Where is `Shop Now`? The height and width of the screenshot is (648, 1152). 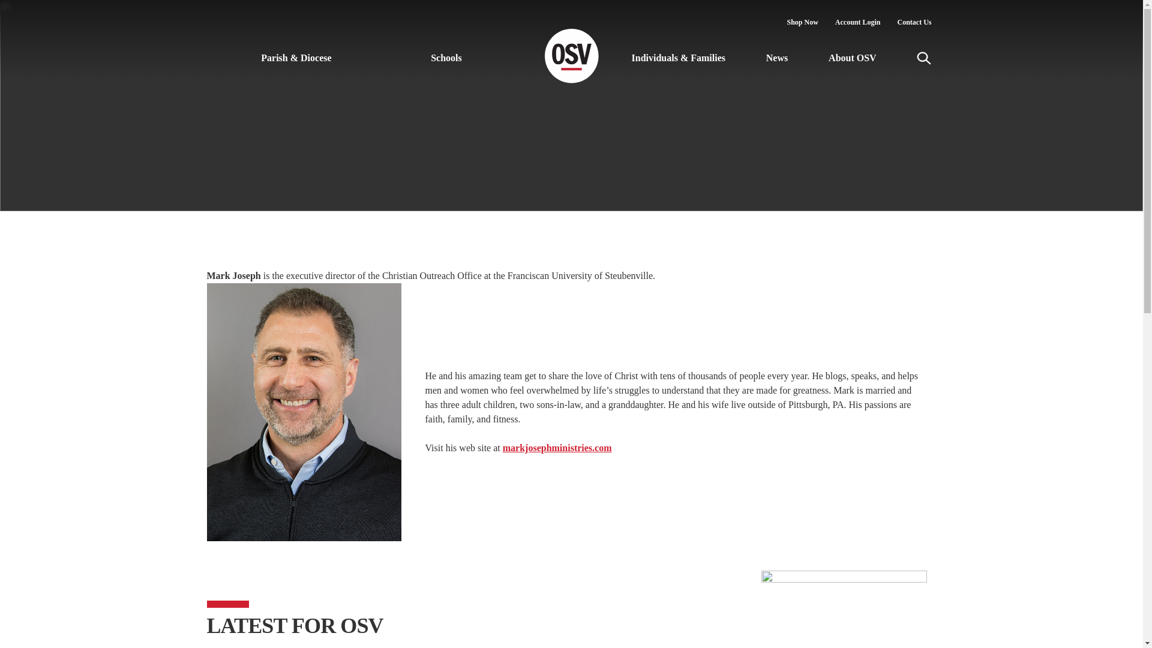
Shop Now is located at coordinates (802, 22).